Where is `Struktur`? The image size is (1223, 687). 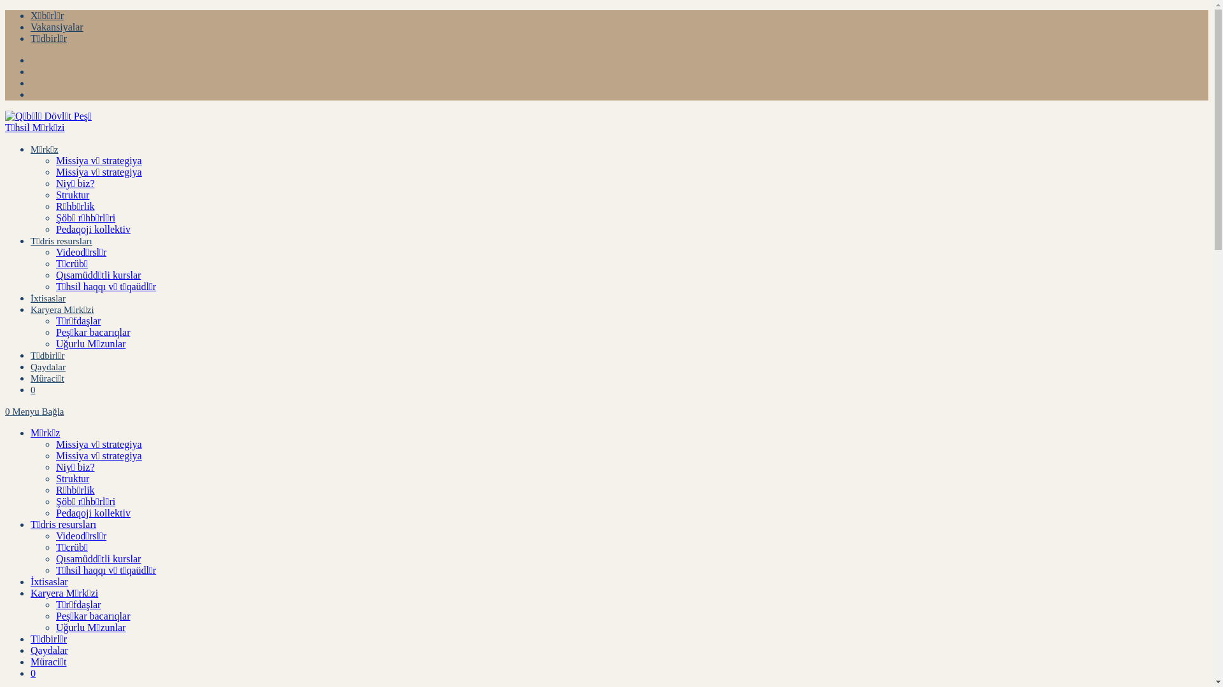
Struktur is located at coordinates (73, 195).